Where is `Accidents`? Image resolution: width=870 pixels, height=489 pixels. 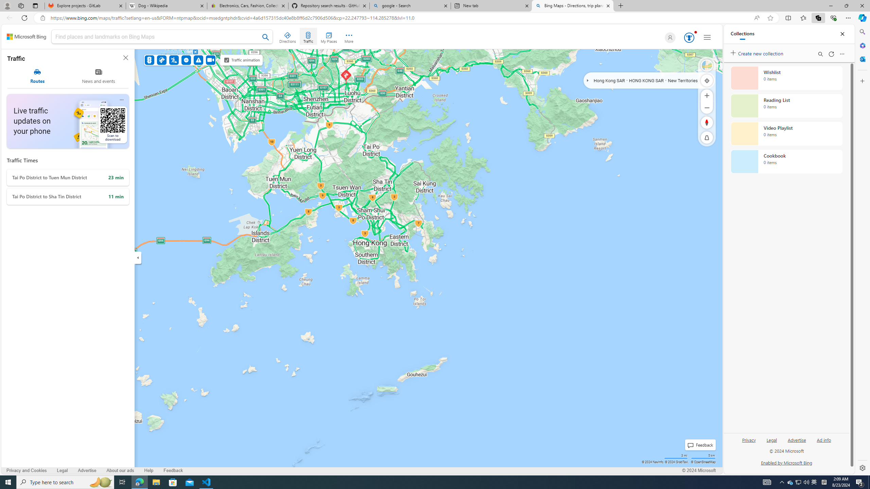 Accidents is located at coordinates (161, 60).